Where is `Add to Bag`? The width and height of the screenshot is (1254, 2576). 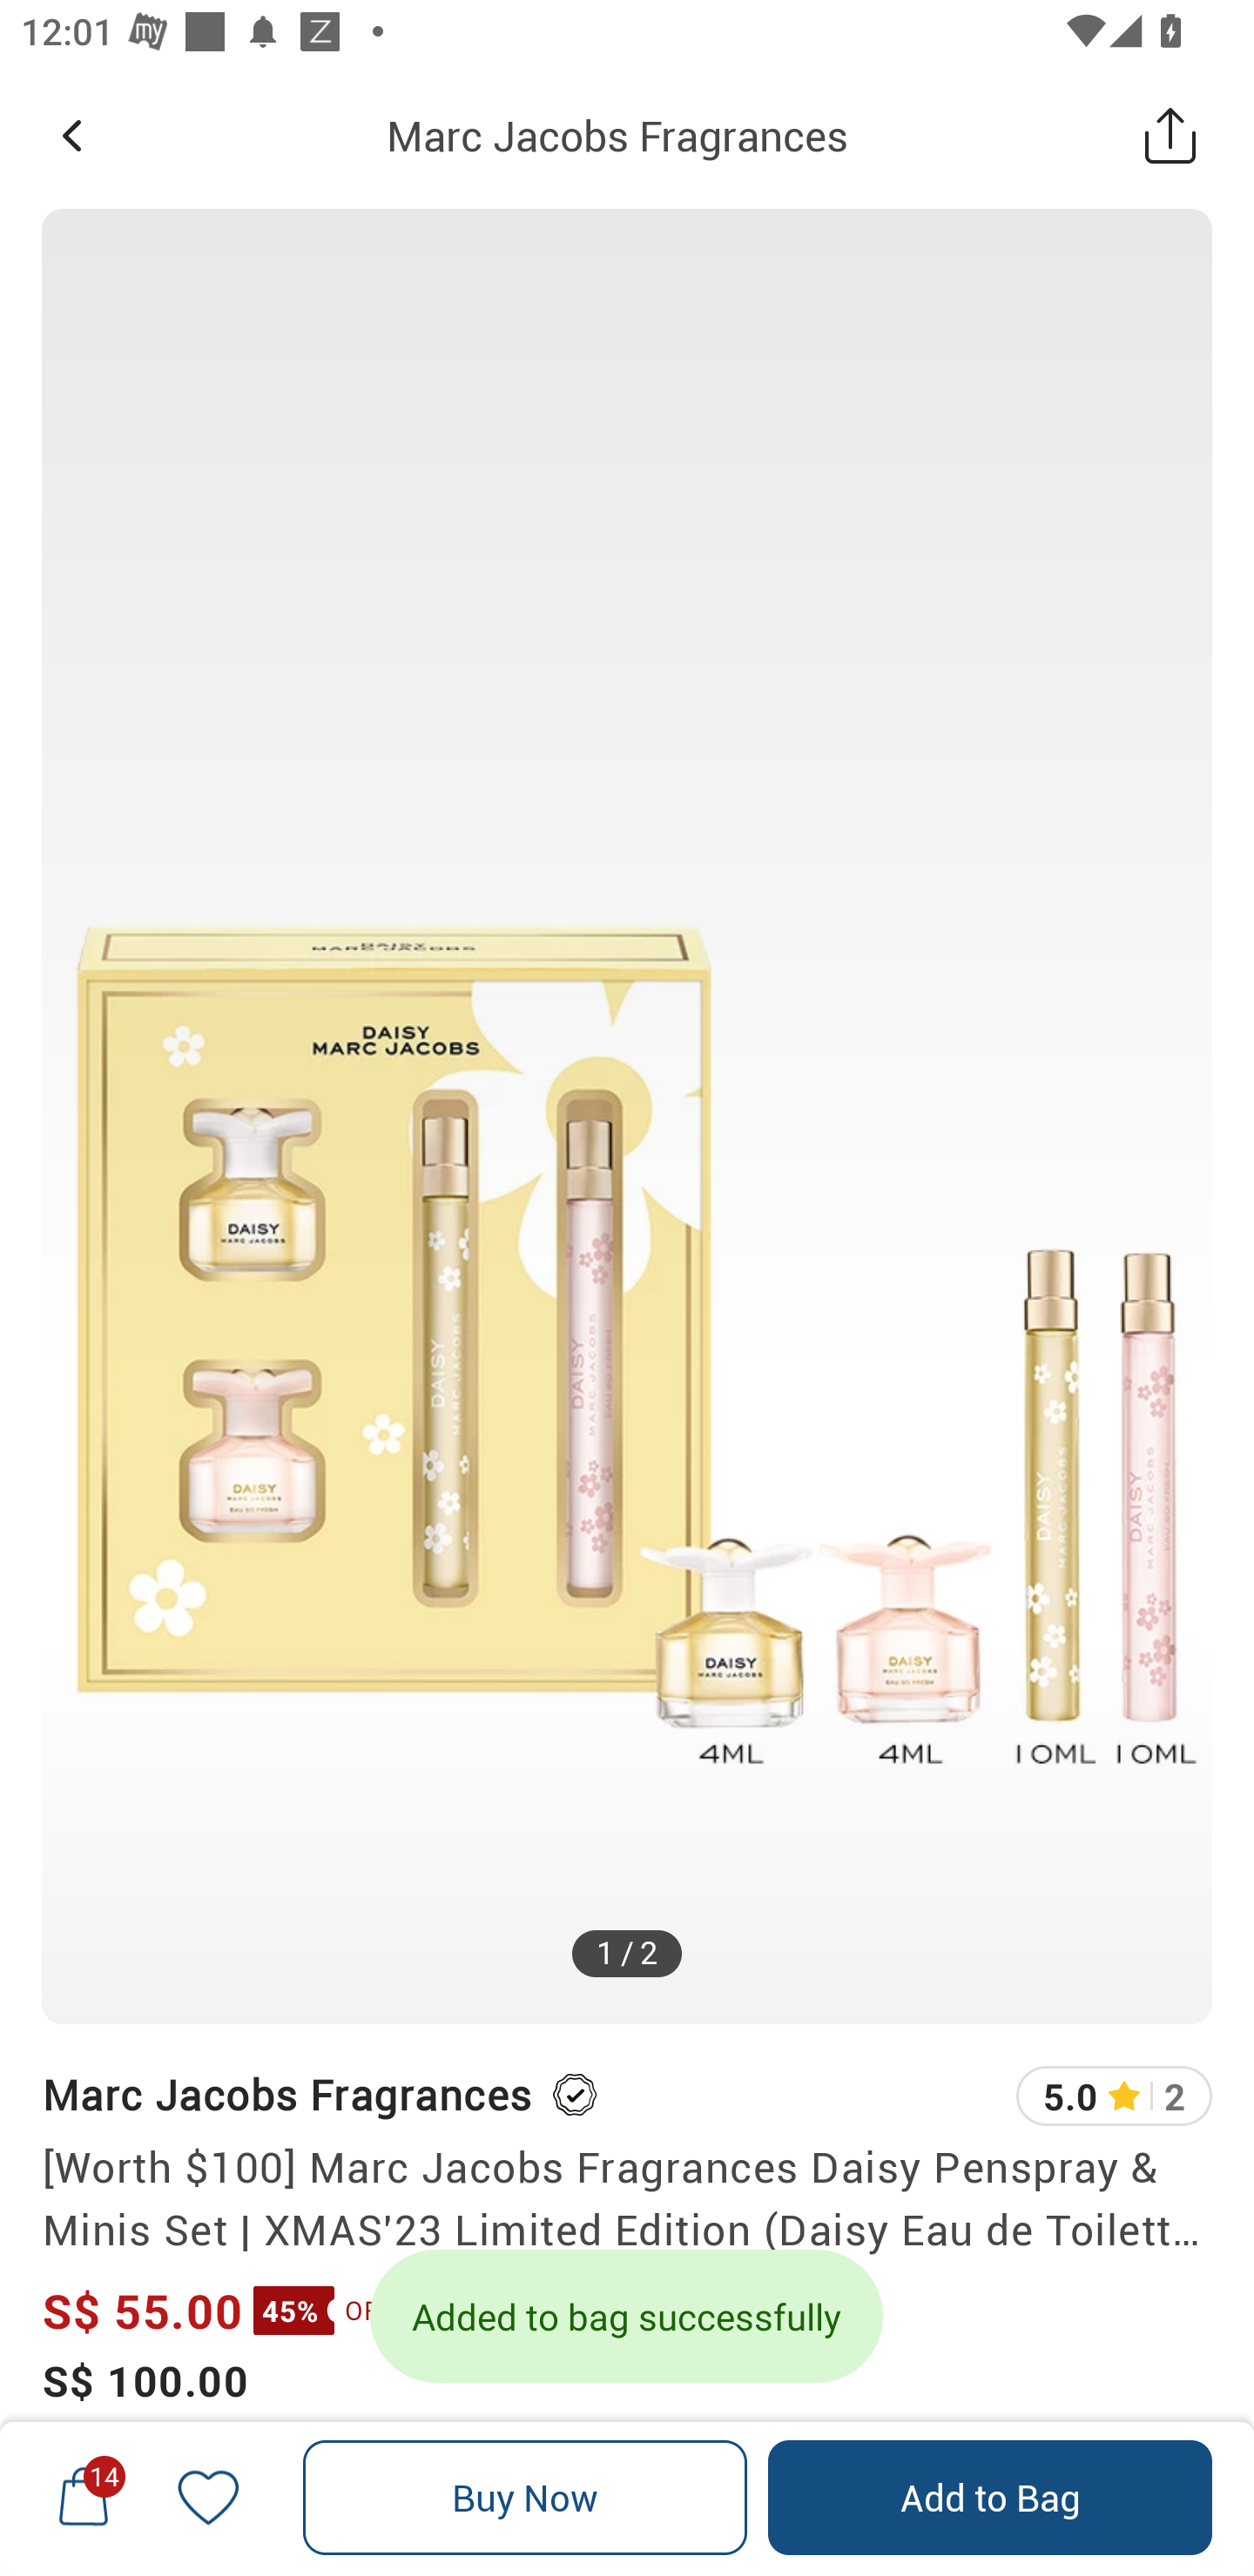
Add to Bag is located at coordinates (989, 2498).